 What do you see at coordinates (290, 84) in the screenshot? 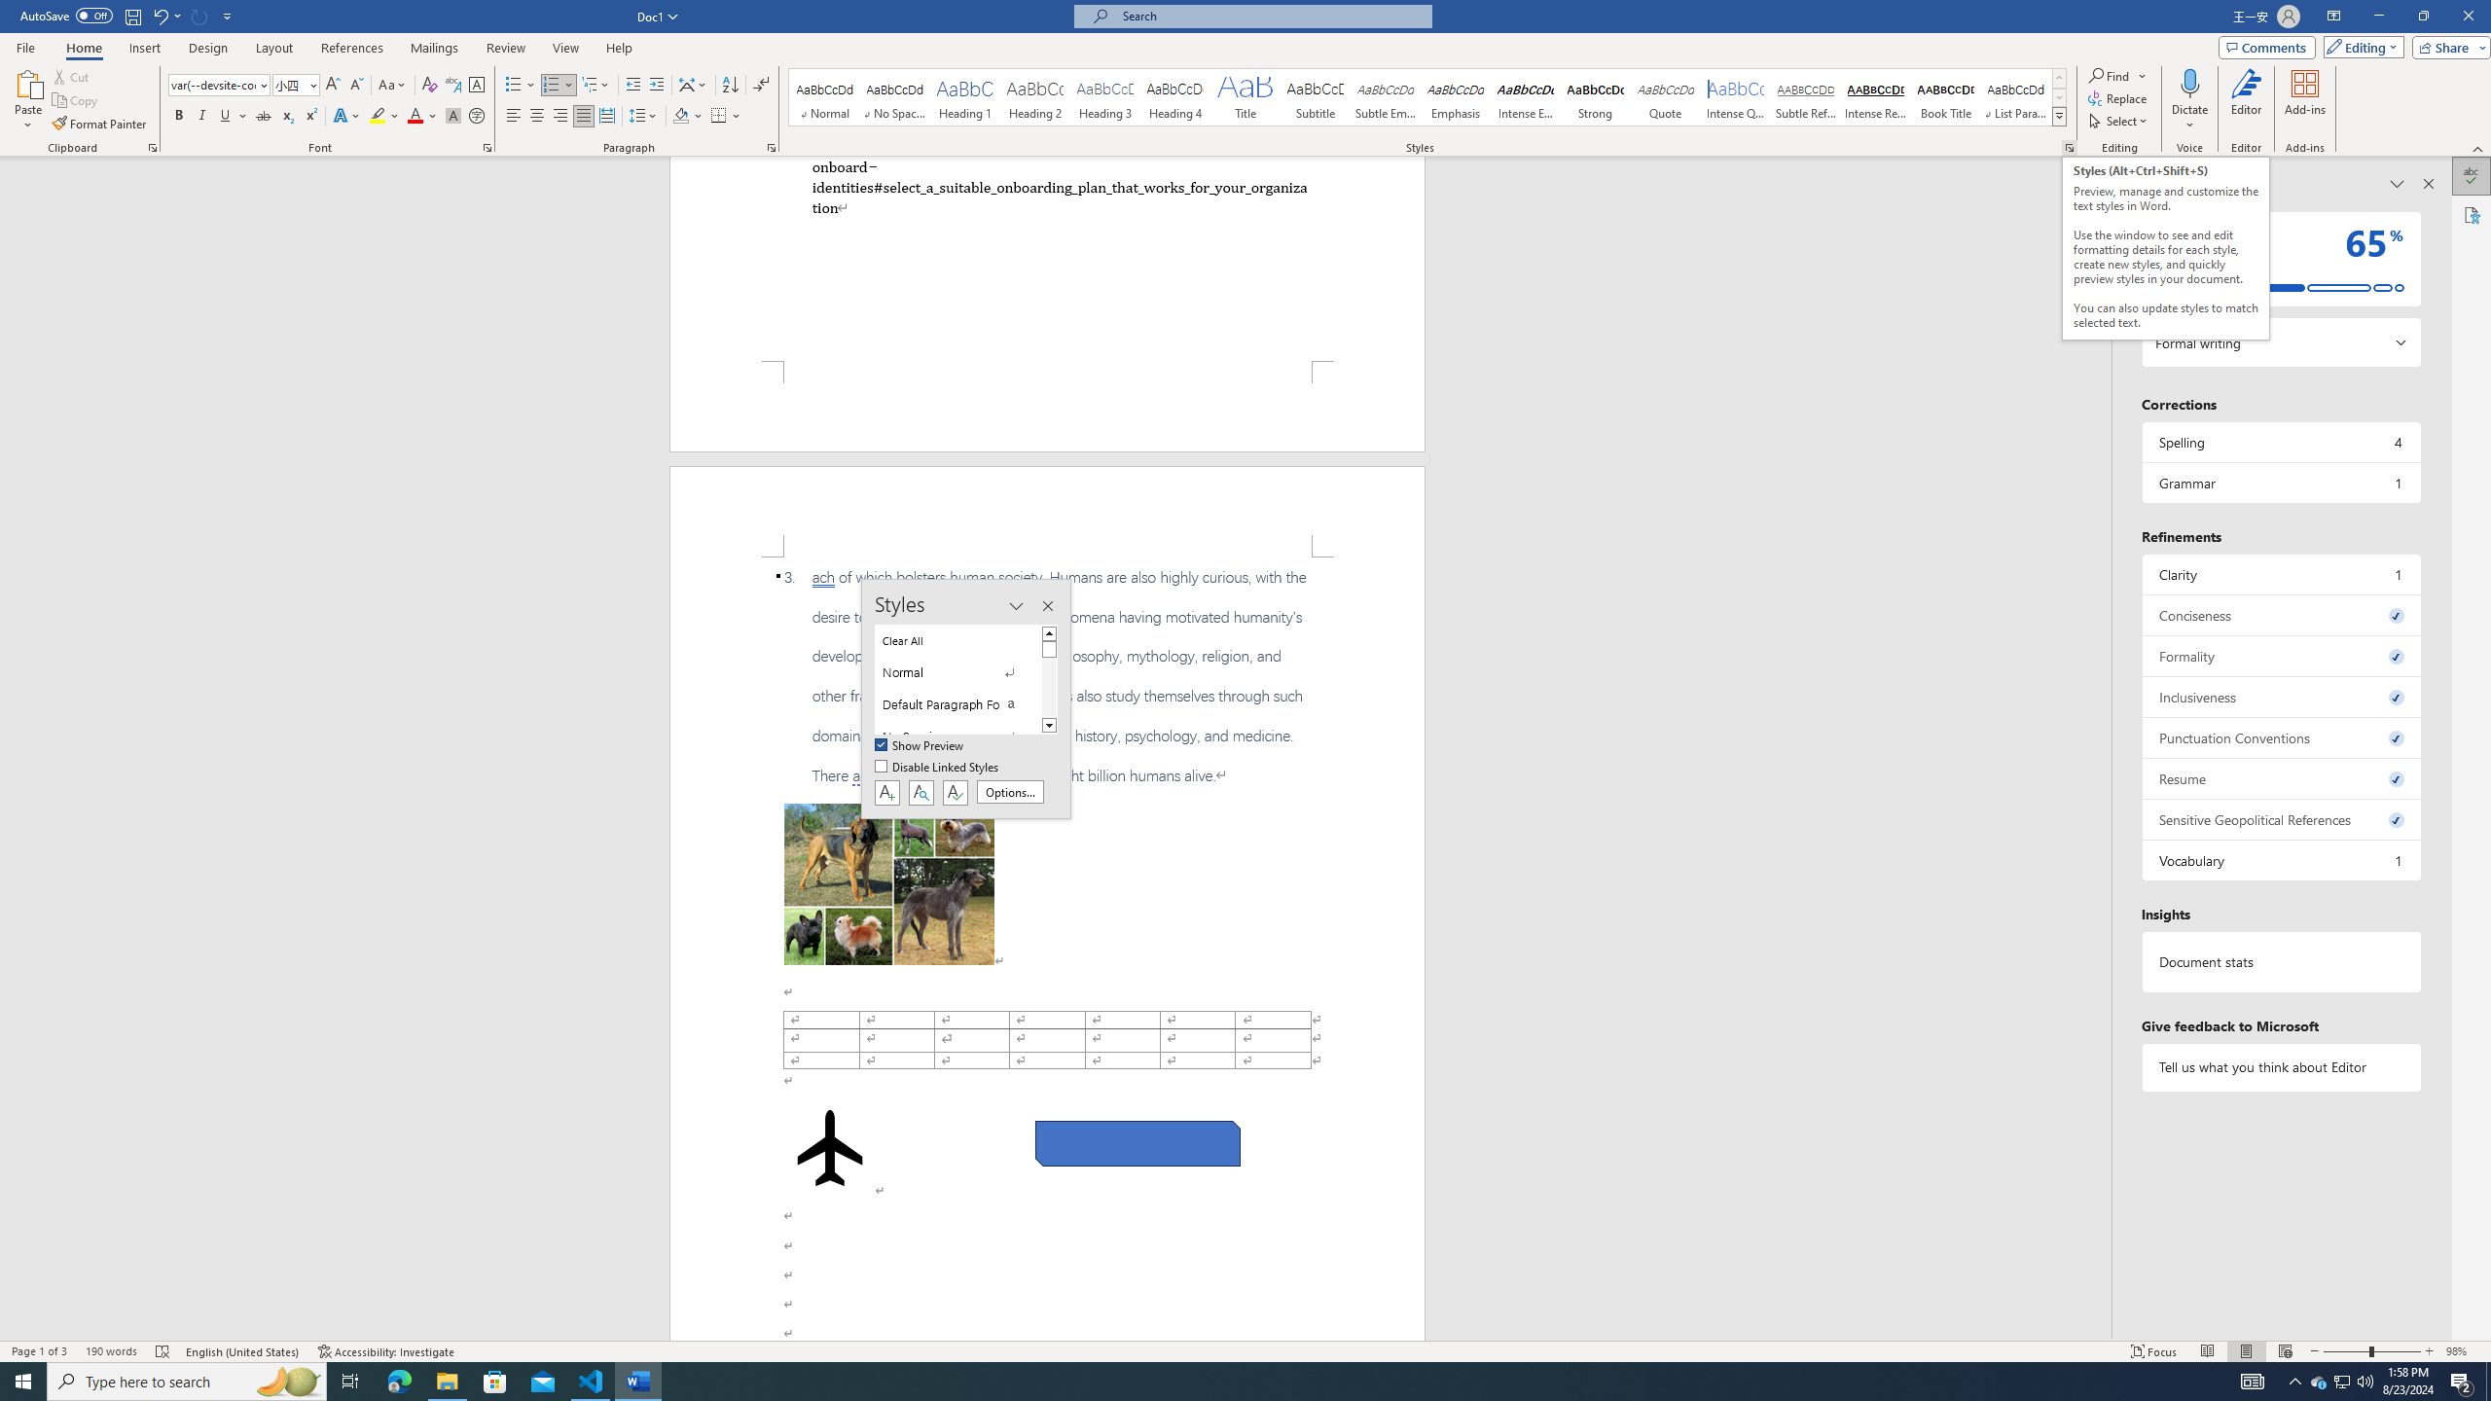
I see `Font Size` at bounding box center [290, 84].